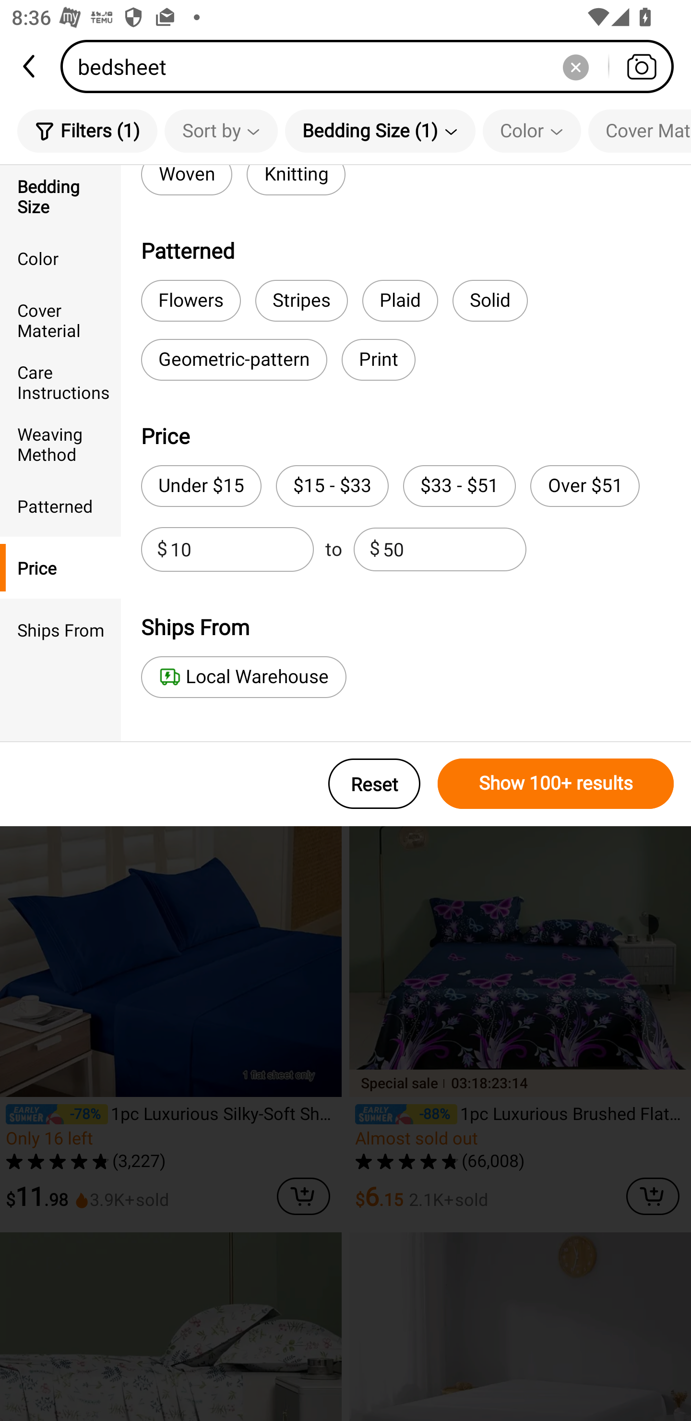 Image resolution: width=691 pixels, height=1421 pixels. I want to click on Search by photo, so click(641, 66).